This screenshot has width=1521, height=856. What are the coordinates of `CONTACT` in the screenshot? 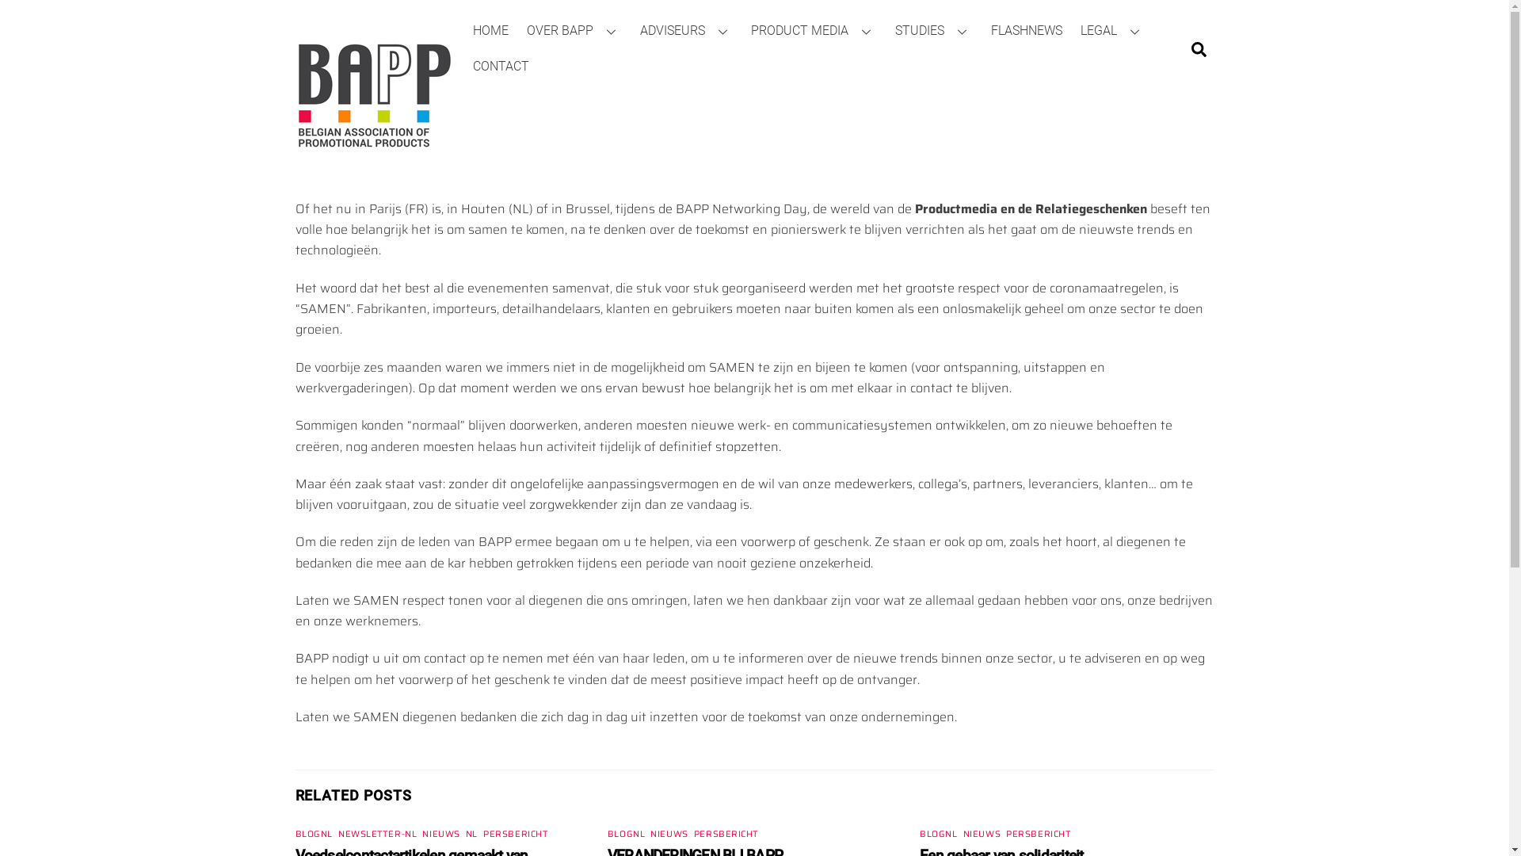 It's located at (501, 67).